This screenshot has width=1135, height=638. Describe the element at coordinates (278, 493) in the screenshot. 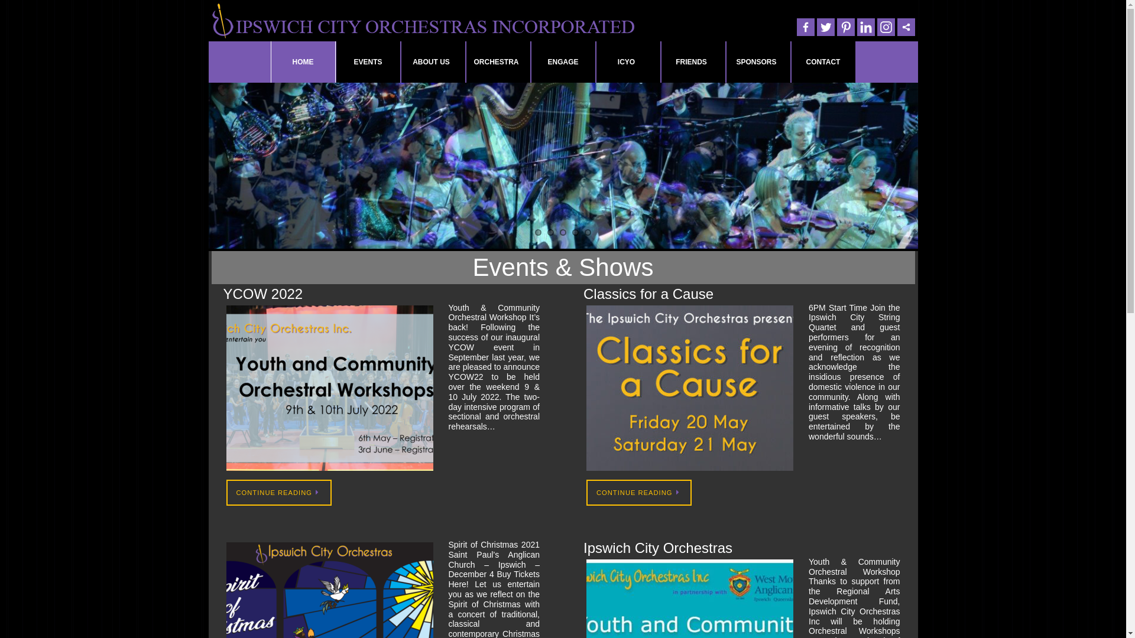

I see `CONTINUE READING` at that location.